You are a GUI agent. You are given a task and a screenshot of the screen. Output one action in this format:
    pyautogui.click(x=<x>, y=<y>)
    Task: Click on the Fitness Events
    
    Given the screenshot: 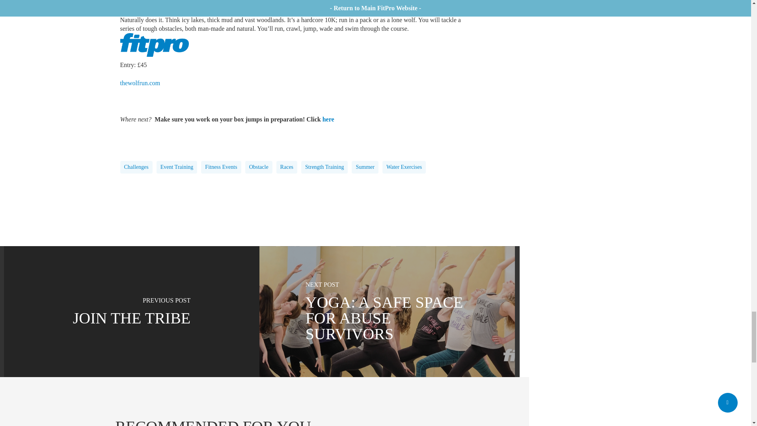 What is the action you would take?
    pyautogui.click(x=221, y=167)
    